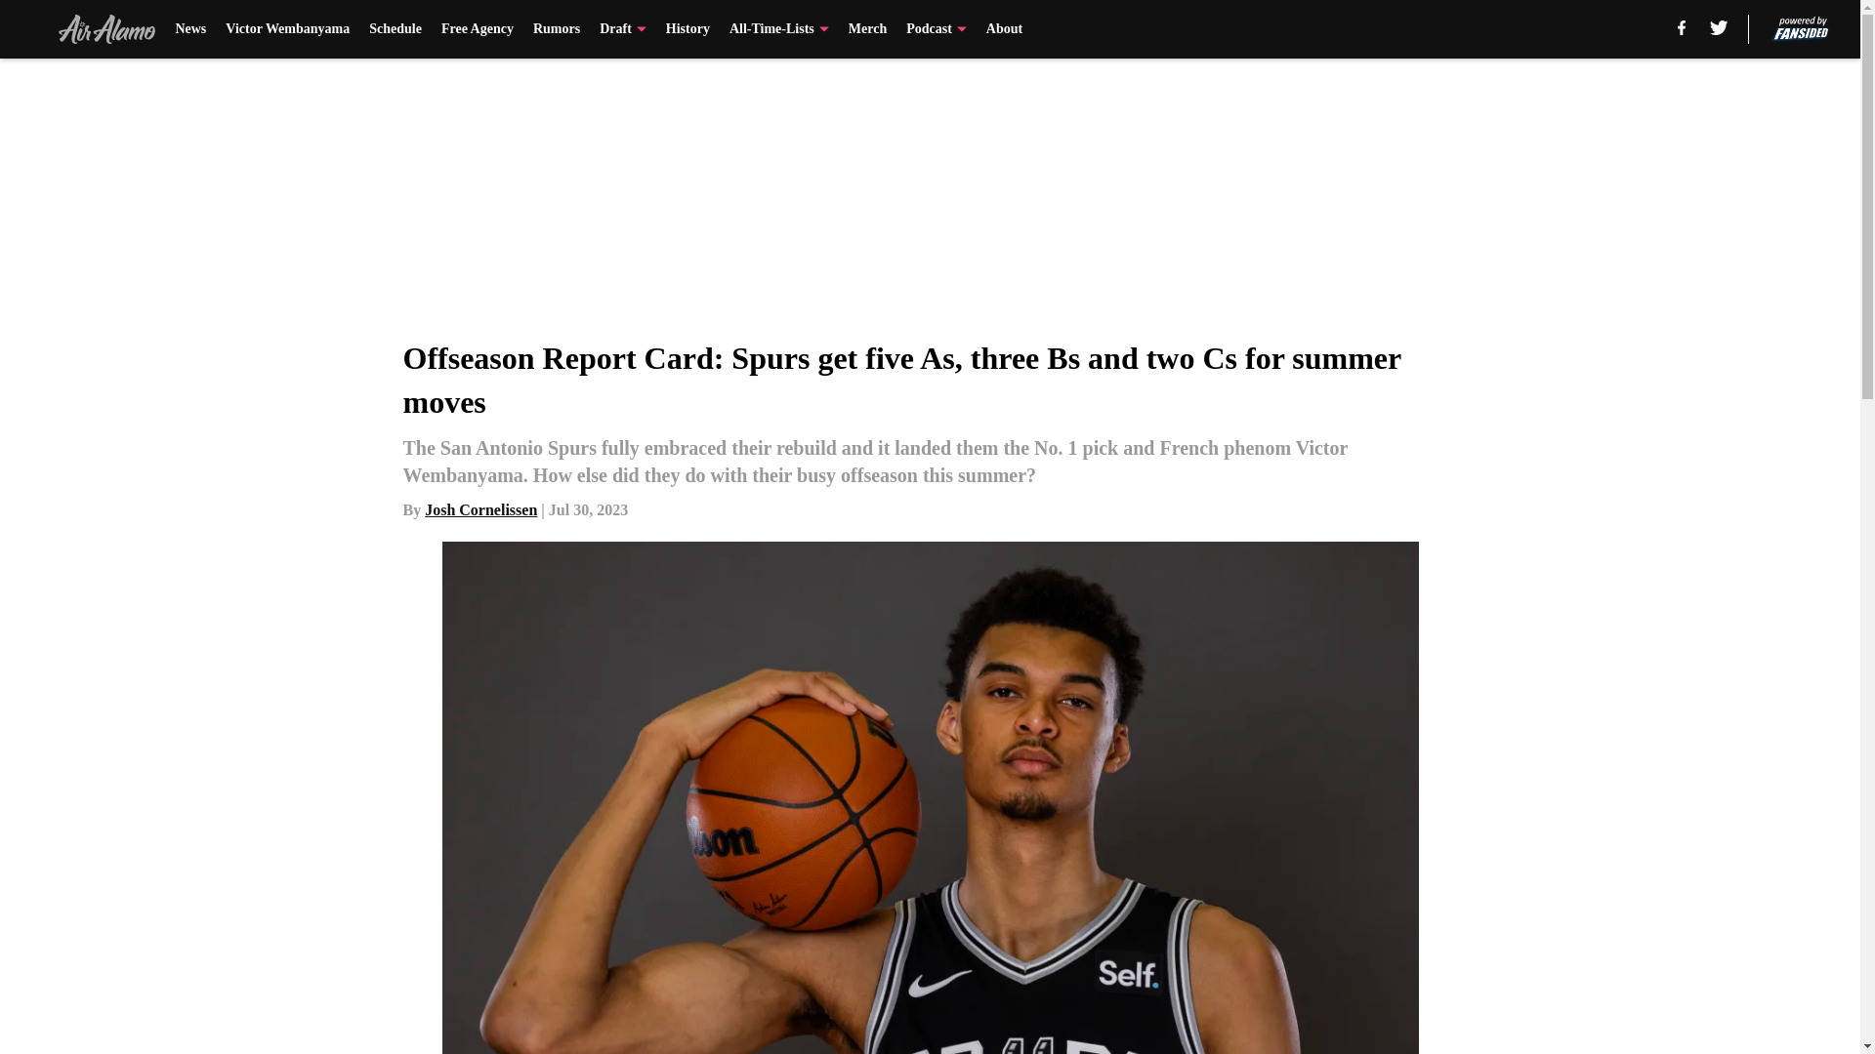 This screenshot has width=1875, height=1054. Describe the element at coordinates (1004, 29) in the screenshot. I see `About` at that location.